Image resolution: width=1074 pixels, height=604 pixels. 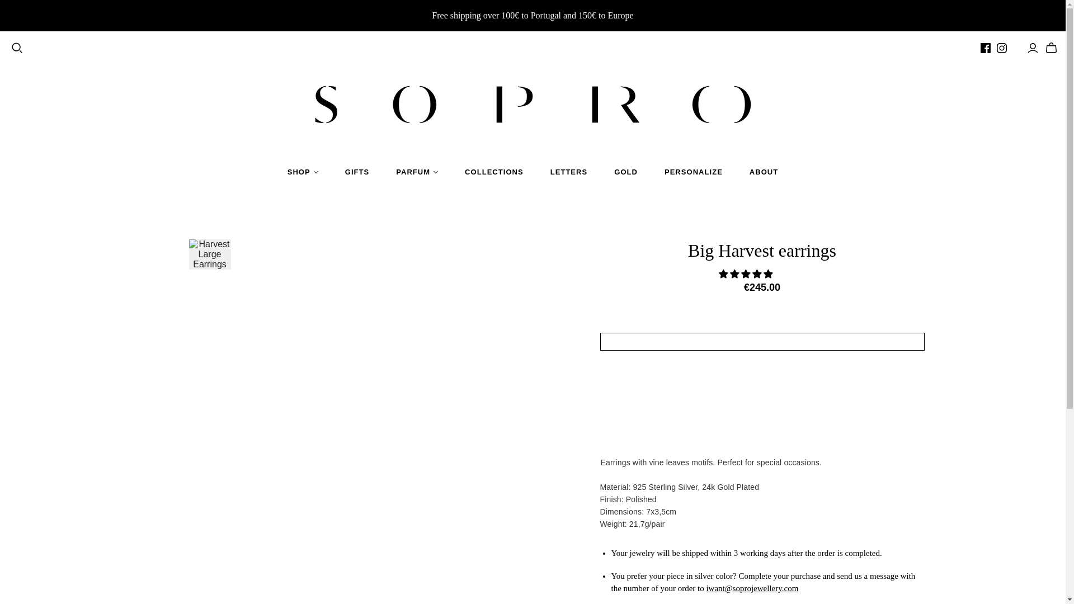 I want to click on COLLECTIONS, so click(x=494, y=172).